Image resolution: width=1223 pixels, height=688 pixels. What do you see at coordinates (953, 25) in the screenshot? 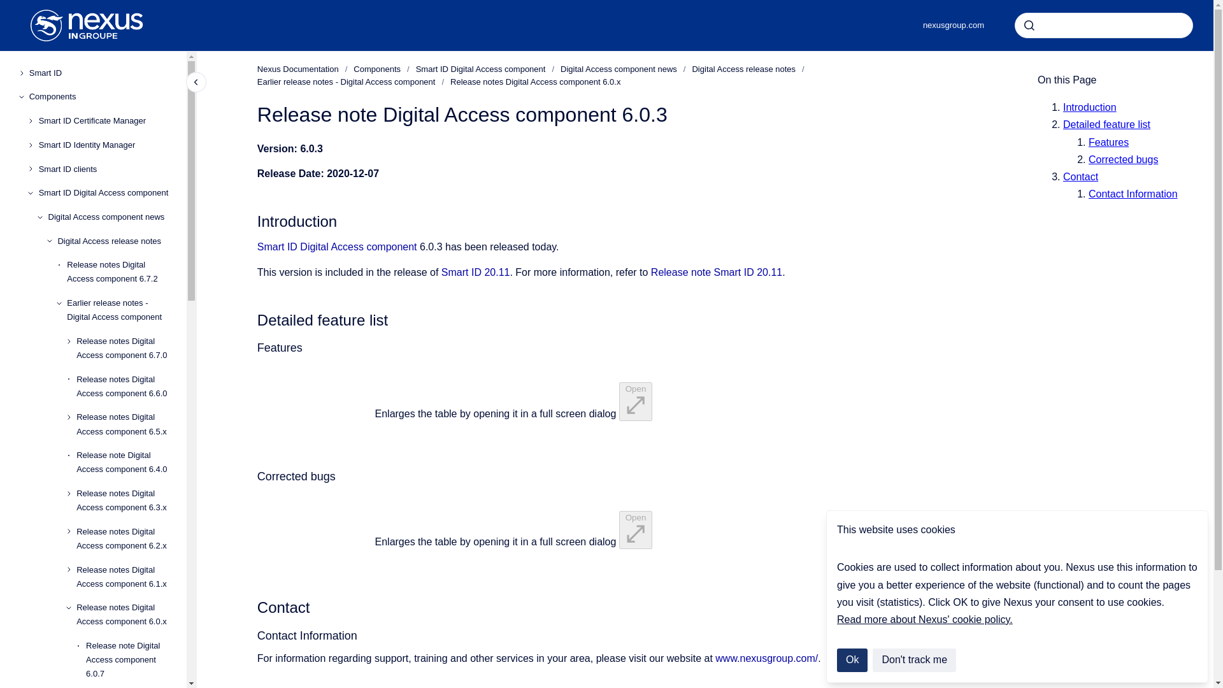
I see `nexusgroup.com` at bounding box center [953, 25].